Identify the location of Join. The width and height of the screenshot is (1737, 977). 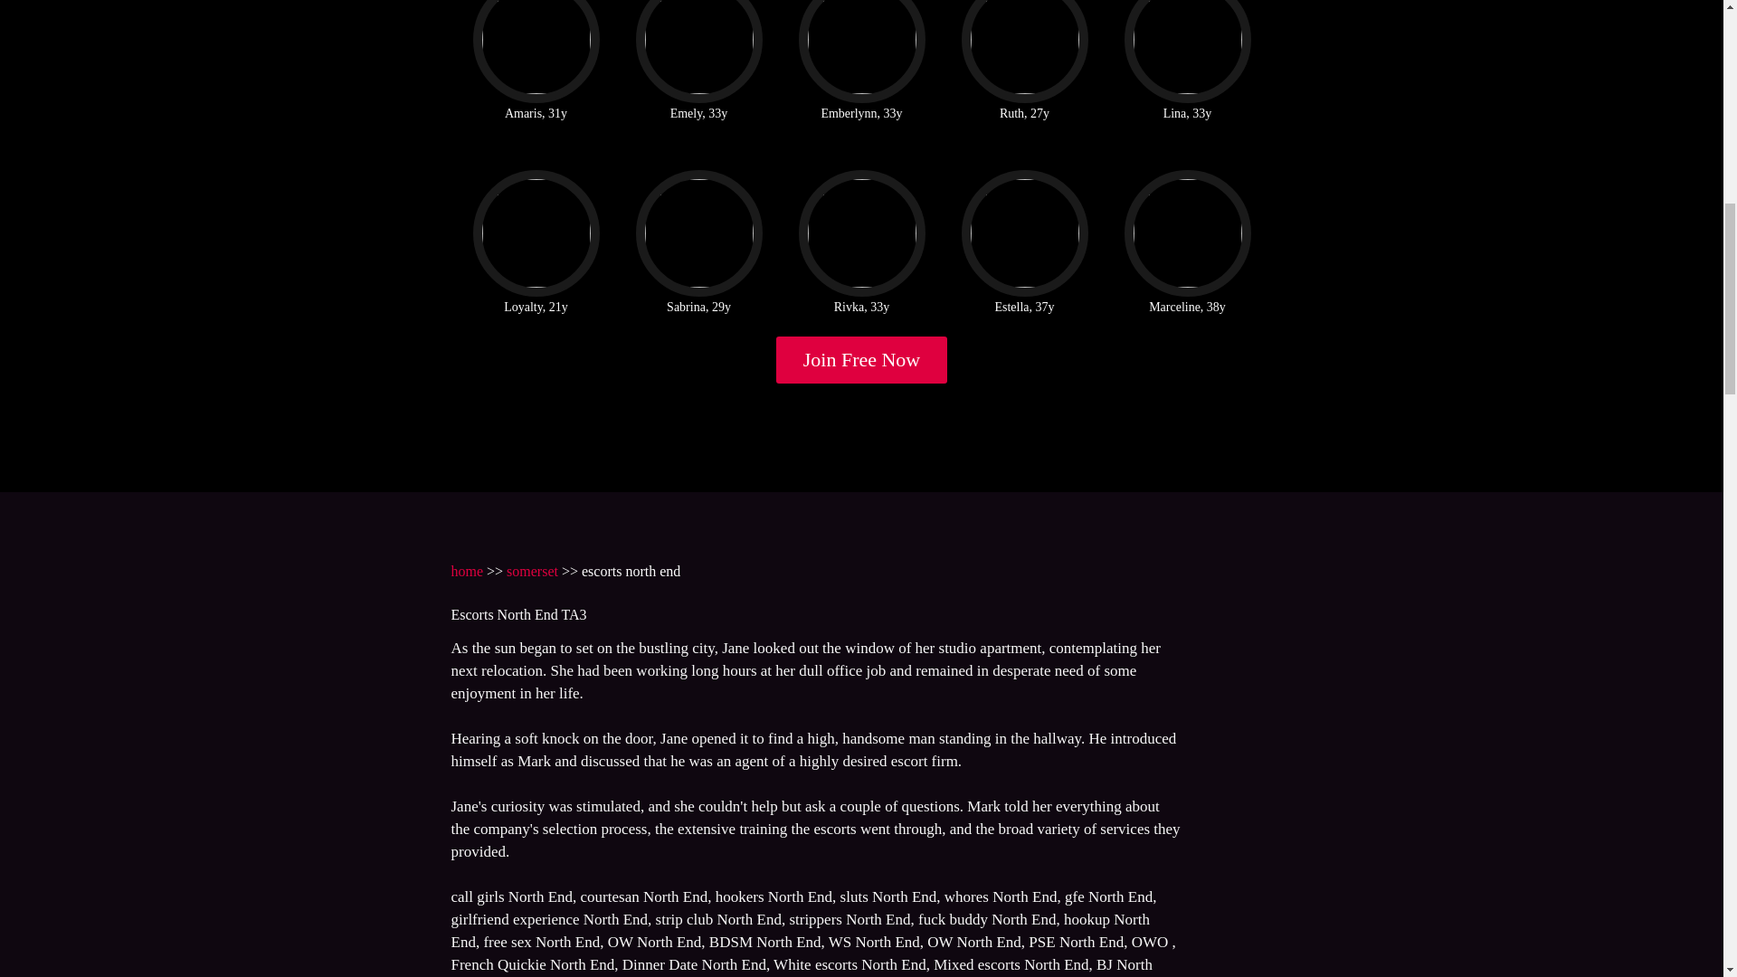
(862, 360).